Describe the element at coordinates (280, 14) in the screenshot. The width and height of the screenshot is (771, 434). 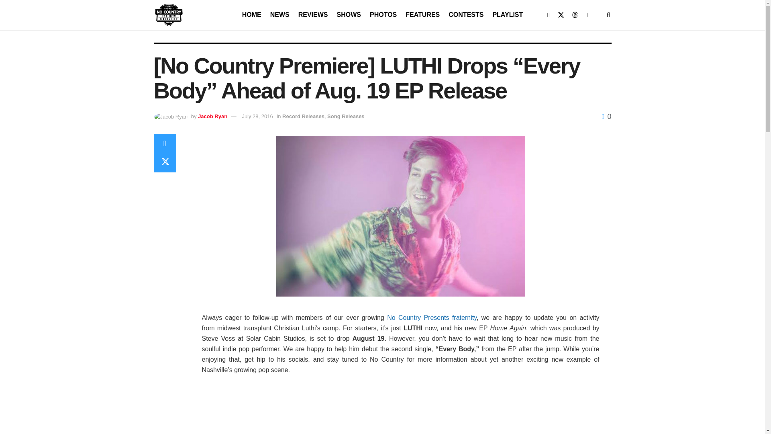
I see `NEWS` at that location.